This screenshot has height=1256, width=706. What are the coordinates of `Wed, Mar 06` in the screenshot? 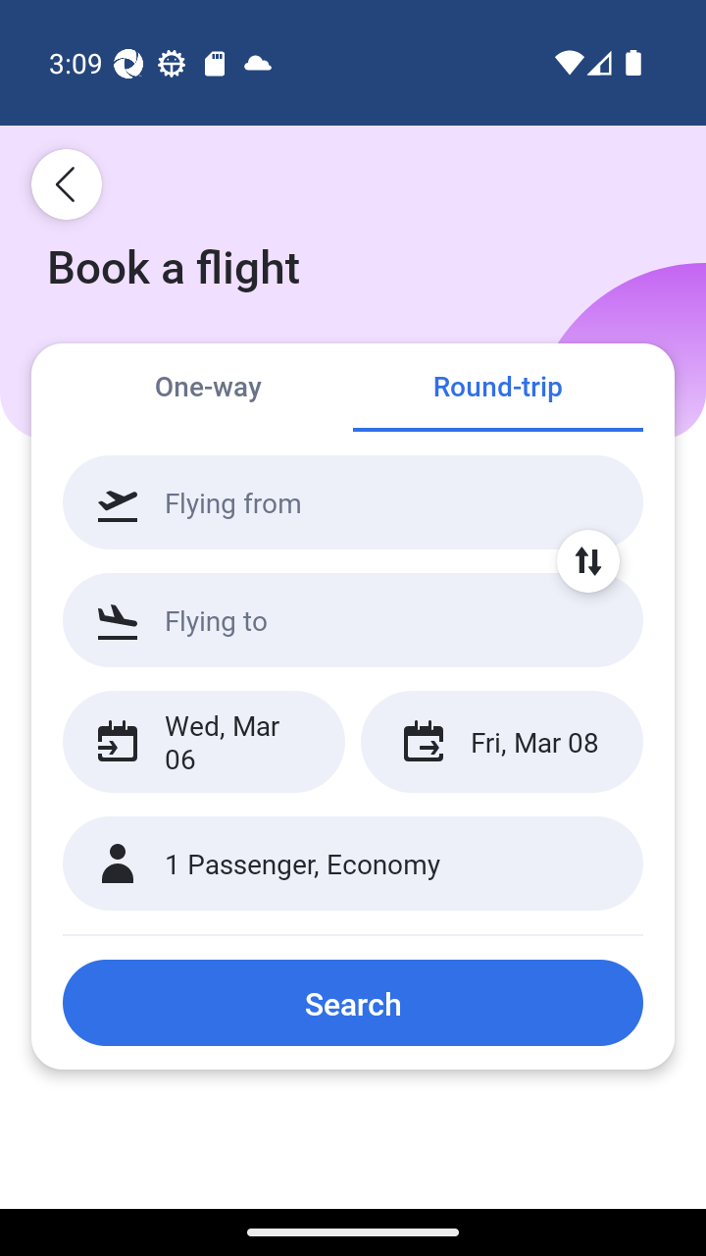 It's located at (204, 742).